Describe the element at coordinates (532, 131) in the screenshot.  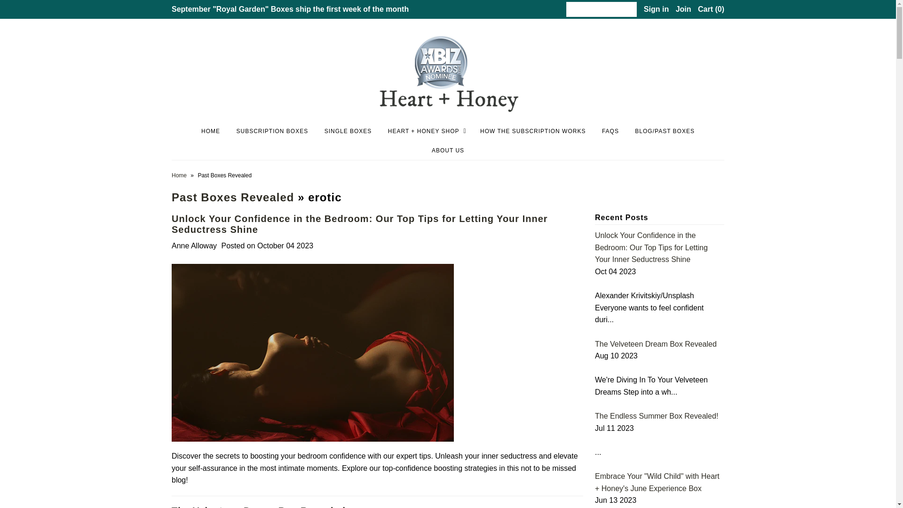
I see `HOW THE SUBSCRIPTION WORKS` at that location.